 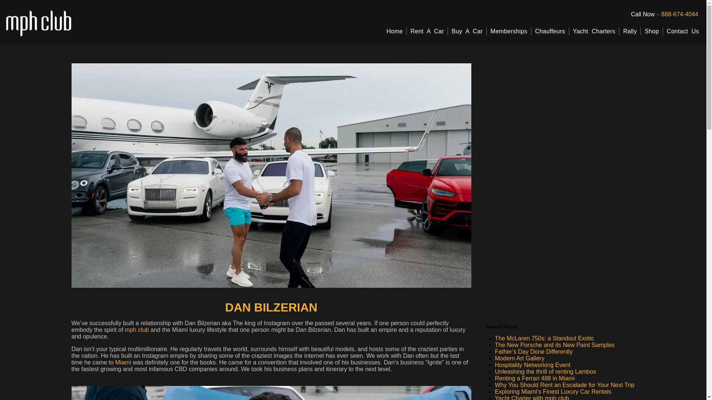 I want to click on Chauffeurs, so click(x=550, y=31).